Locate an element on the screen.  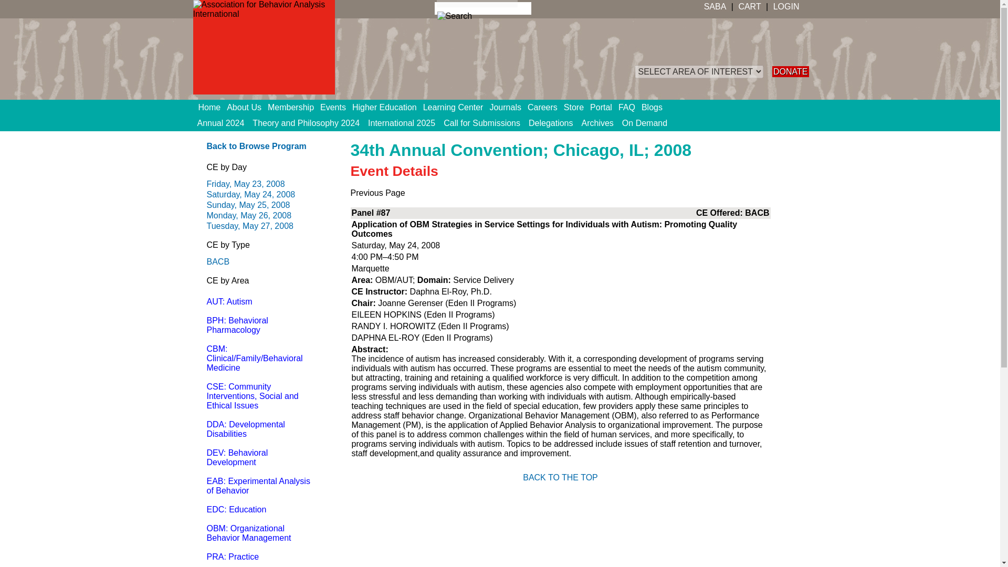
Archives is located at coordinates (597, 123).